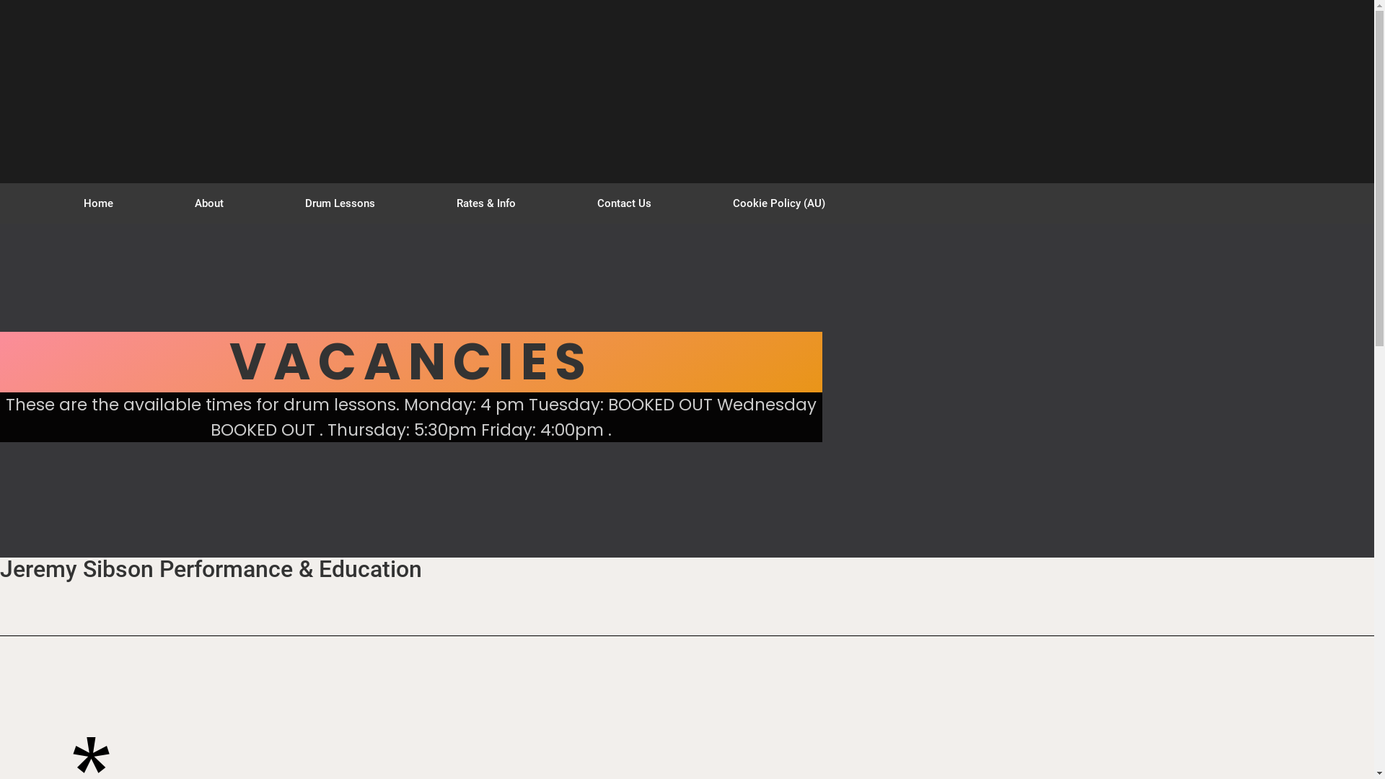  Describe the element at coordinates (211, 568) in the screenshot. I see `Jeremy Sibson Performance & Education` at that location.